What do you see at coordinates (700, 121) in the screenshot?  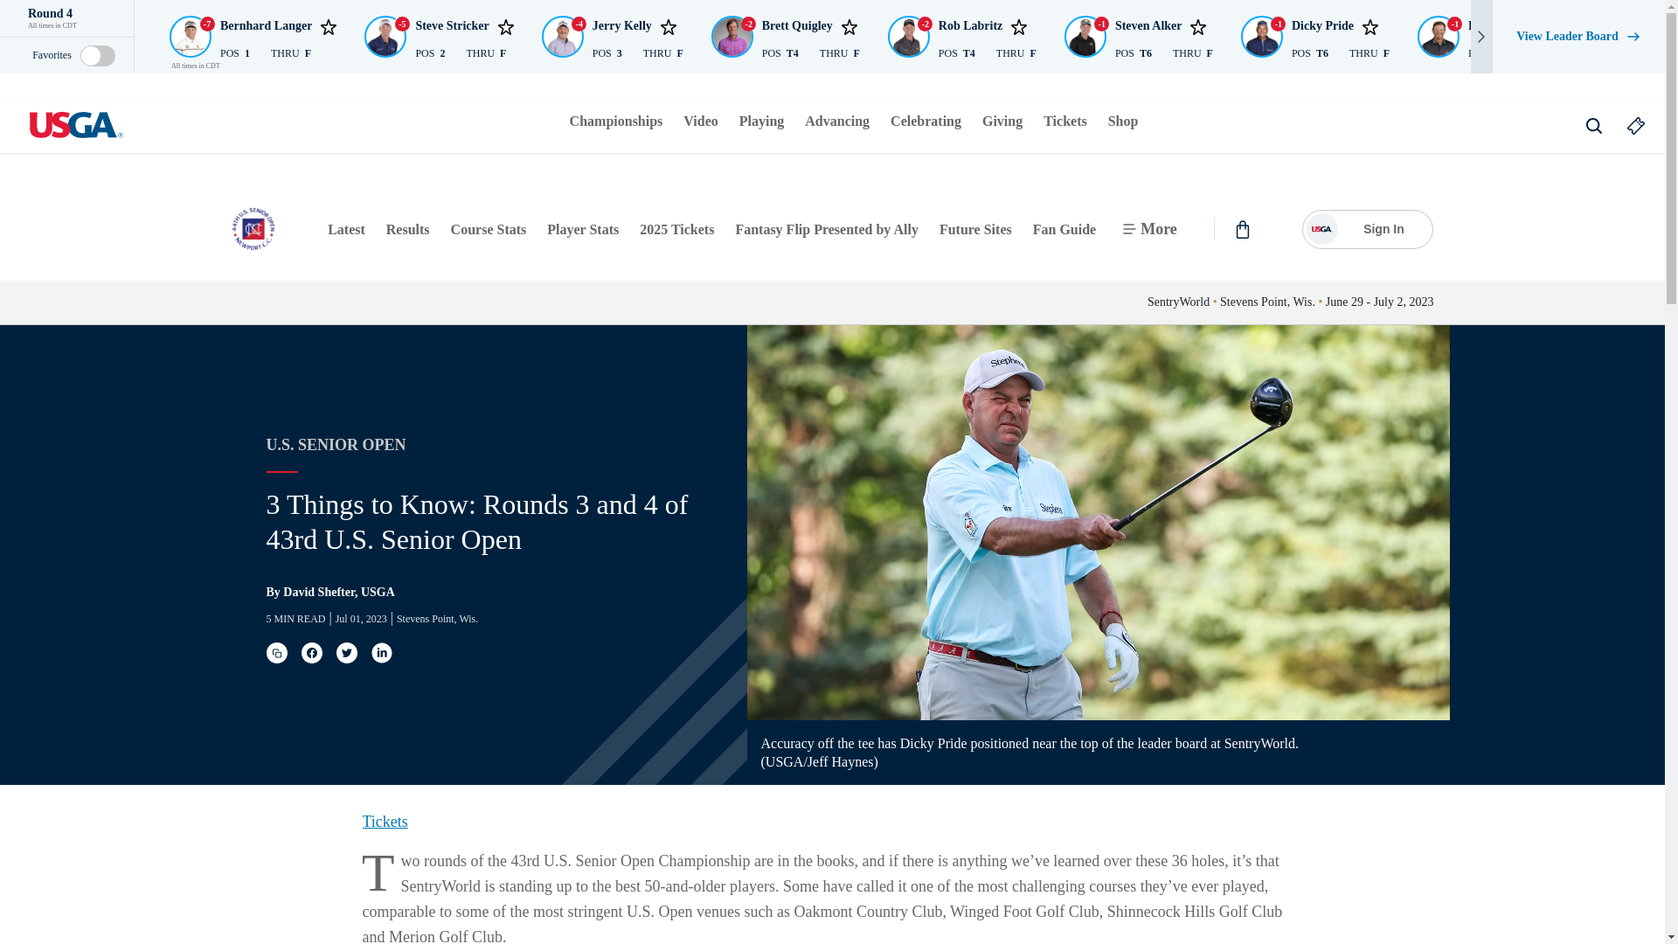 I see `Video` at bounding box center [700, 121].